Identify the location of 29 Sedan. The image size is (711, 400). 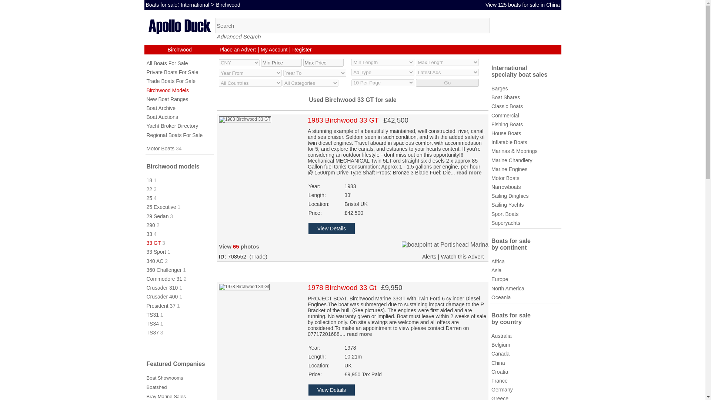
(158, 216).